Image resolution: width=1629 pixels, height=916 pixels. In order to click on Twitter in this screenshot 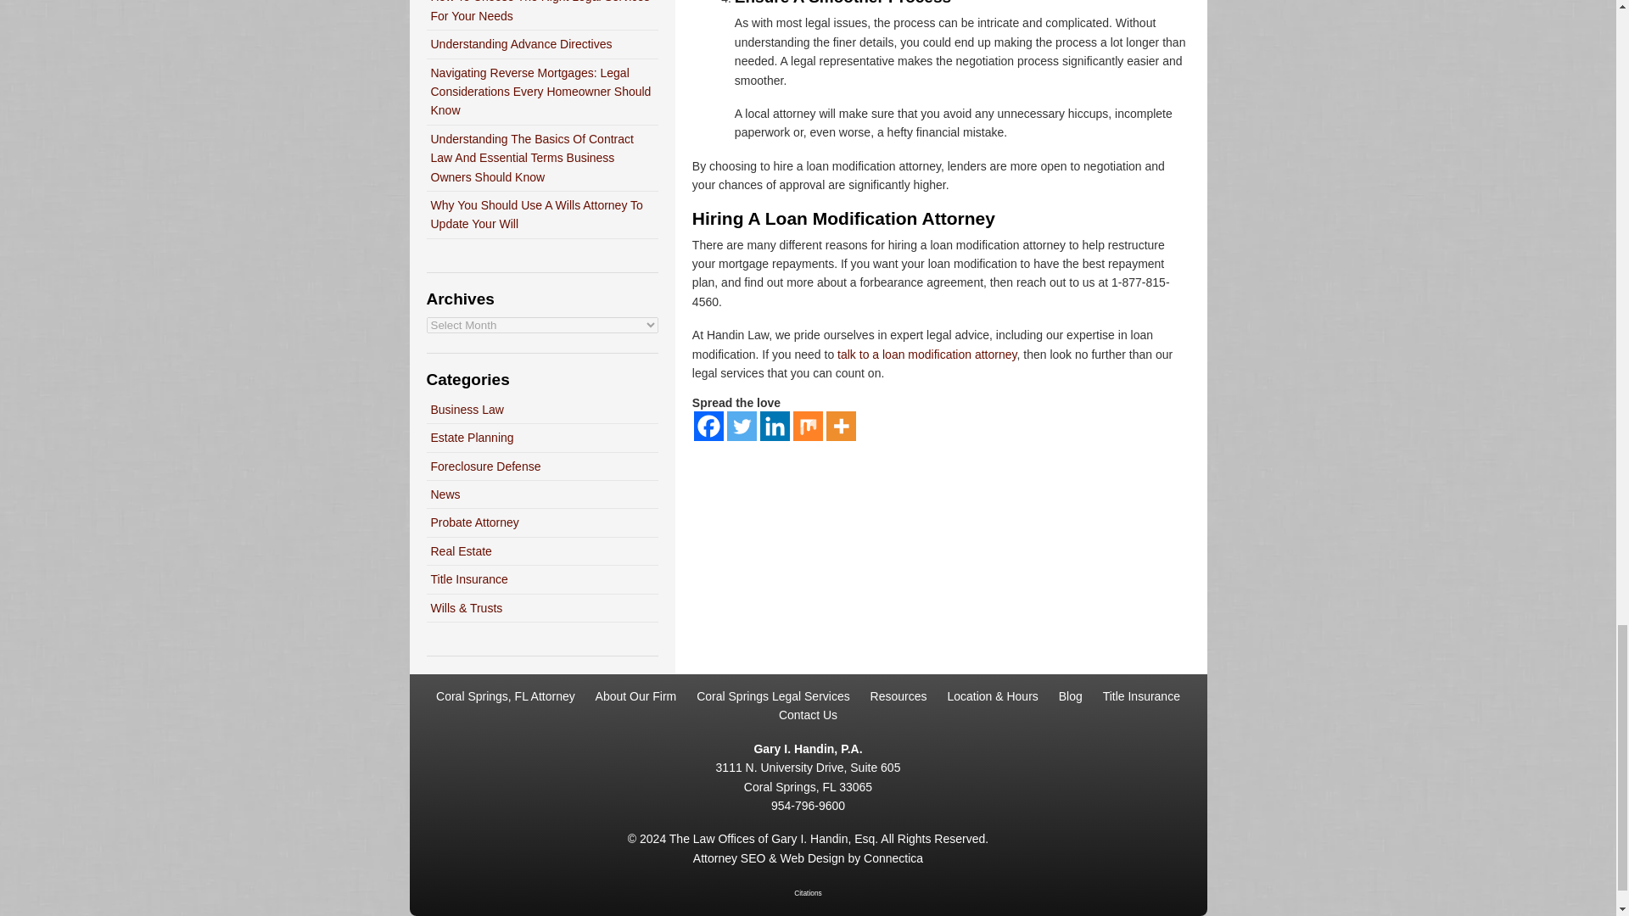, I will do `click(742, 426)`.